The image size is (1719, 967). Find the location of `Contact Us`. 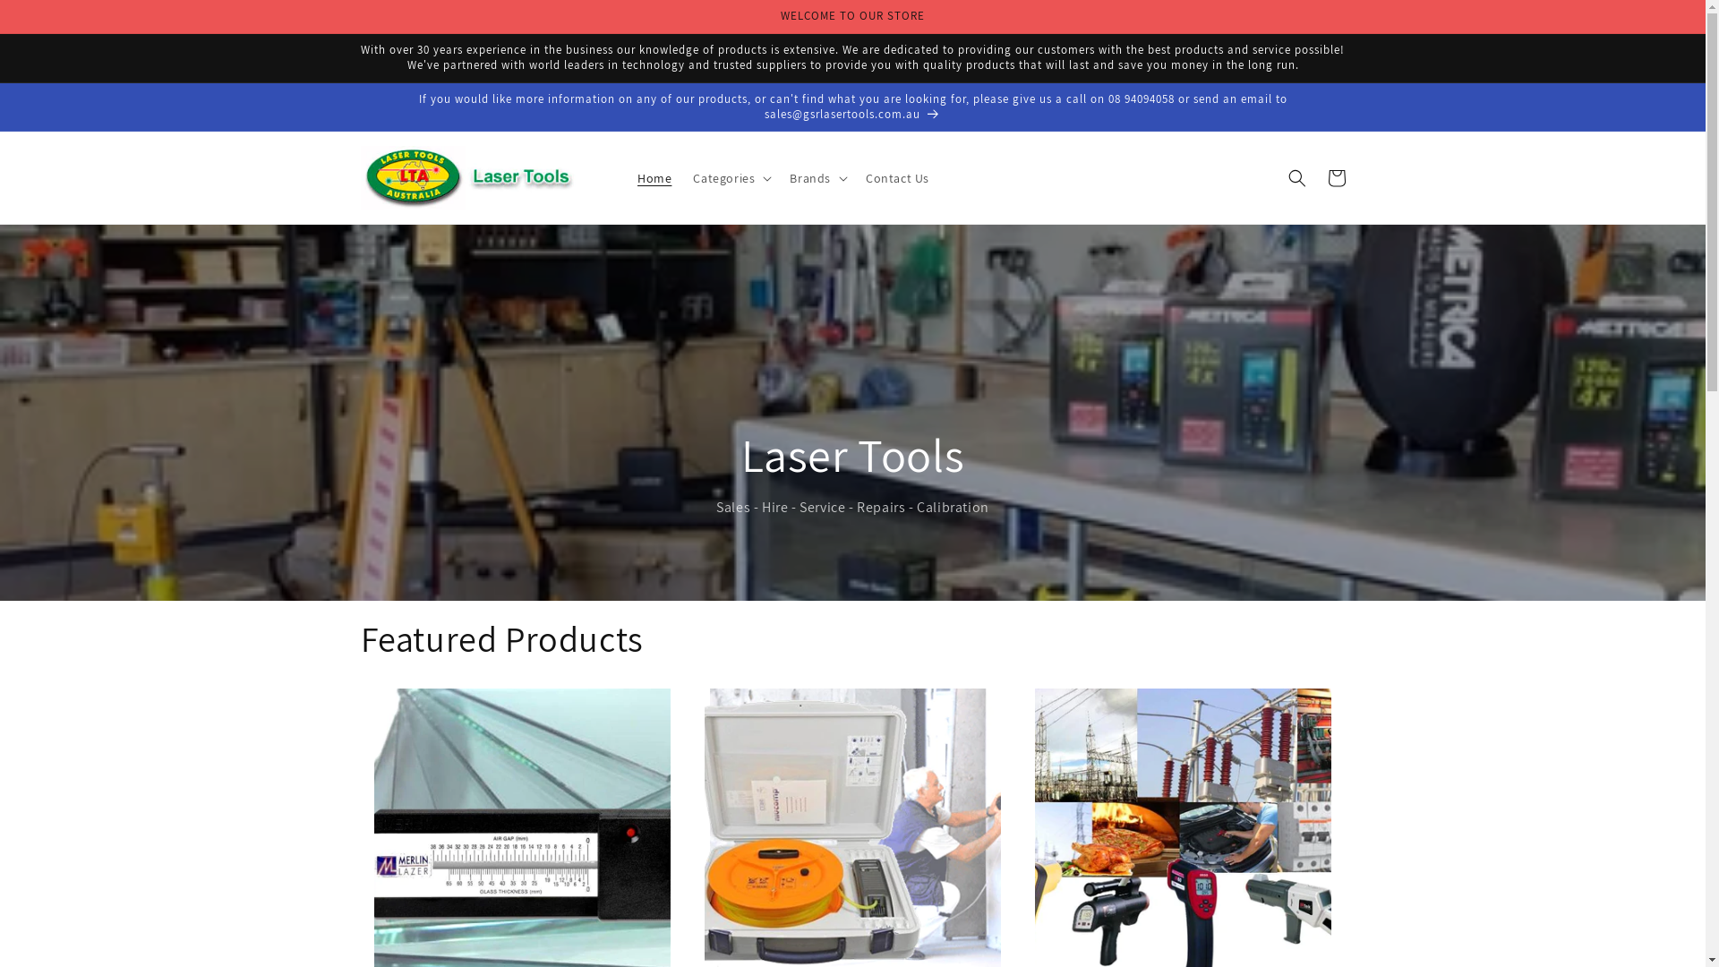

Contact Us is located at coordinates (897, 178).